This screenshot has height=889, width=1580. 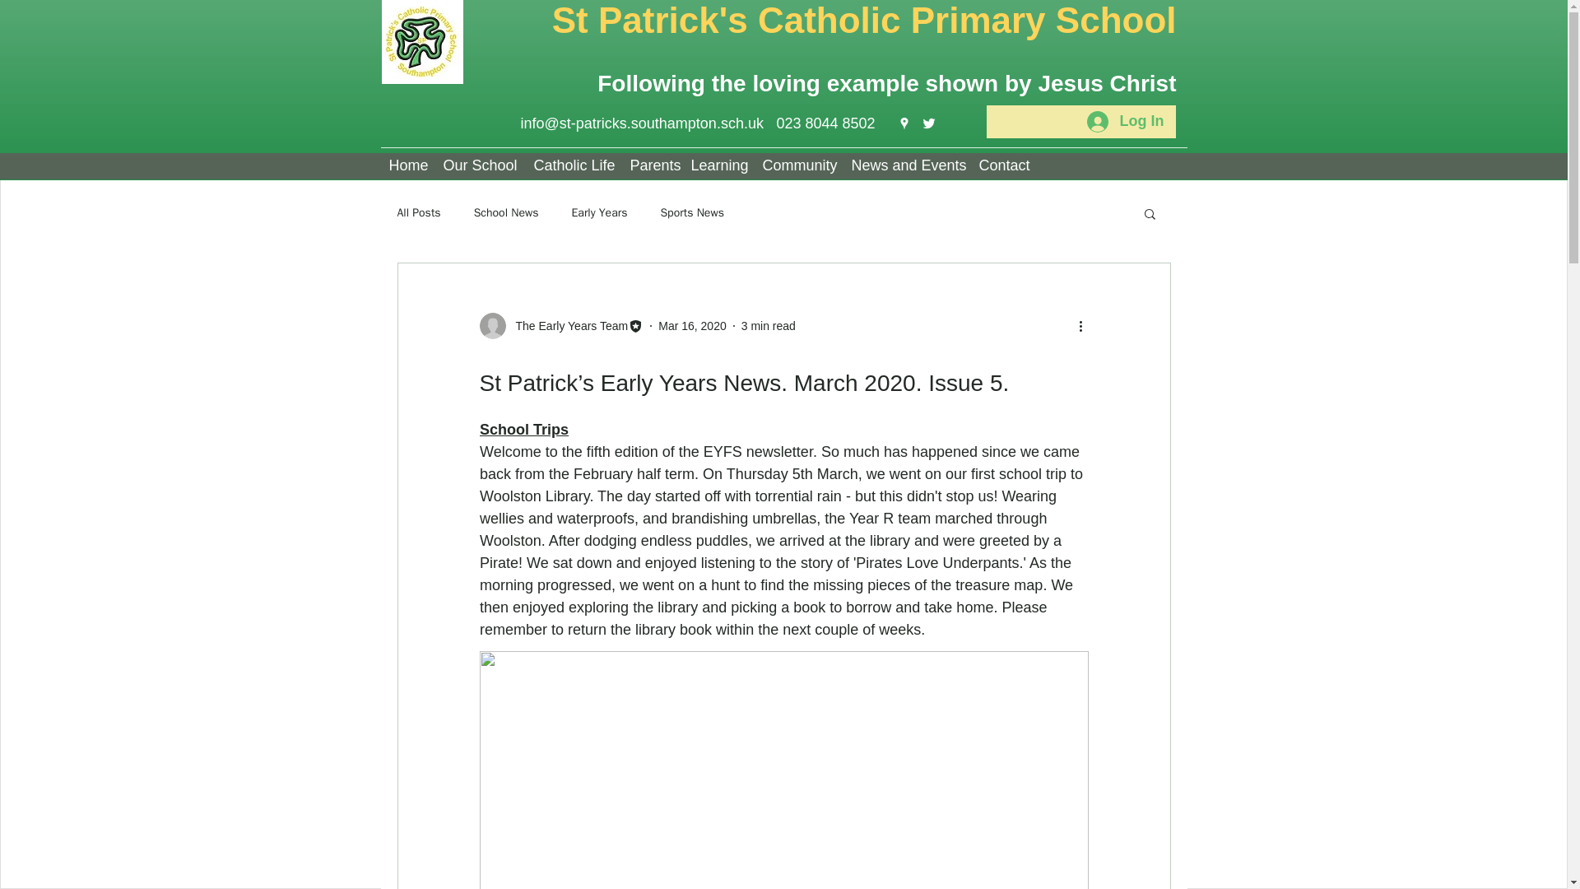 What do you see at coordinates (769, 325) in the screenshot?
I see `3 min read` at bounding box center [769, 325].